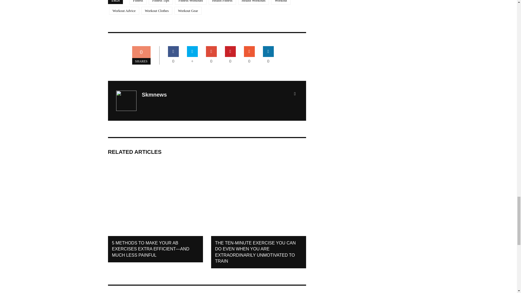 The width and height of the screenshot is (521, 293). I want to click on View all posts tagged Workout Clothes, so click(157, 11).